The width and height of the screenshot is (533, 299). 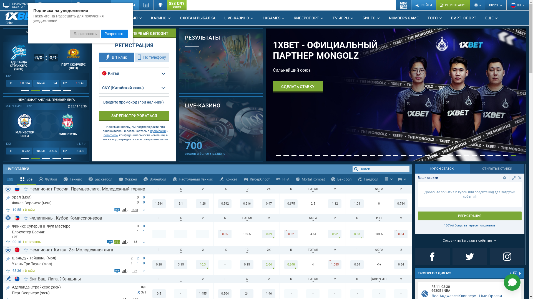 What do you see at coordinates (404, 18) in the screenshot?
I see `NUMBERS GAME` at bounding box center [404, 18].